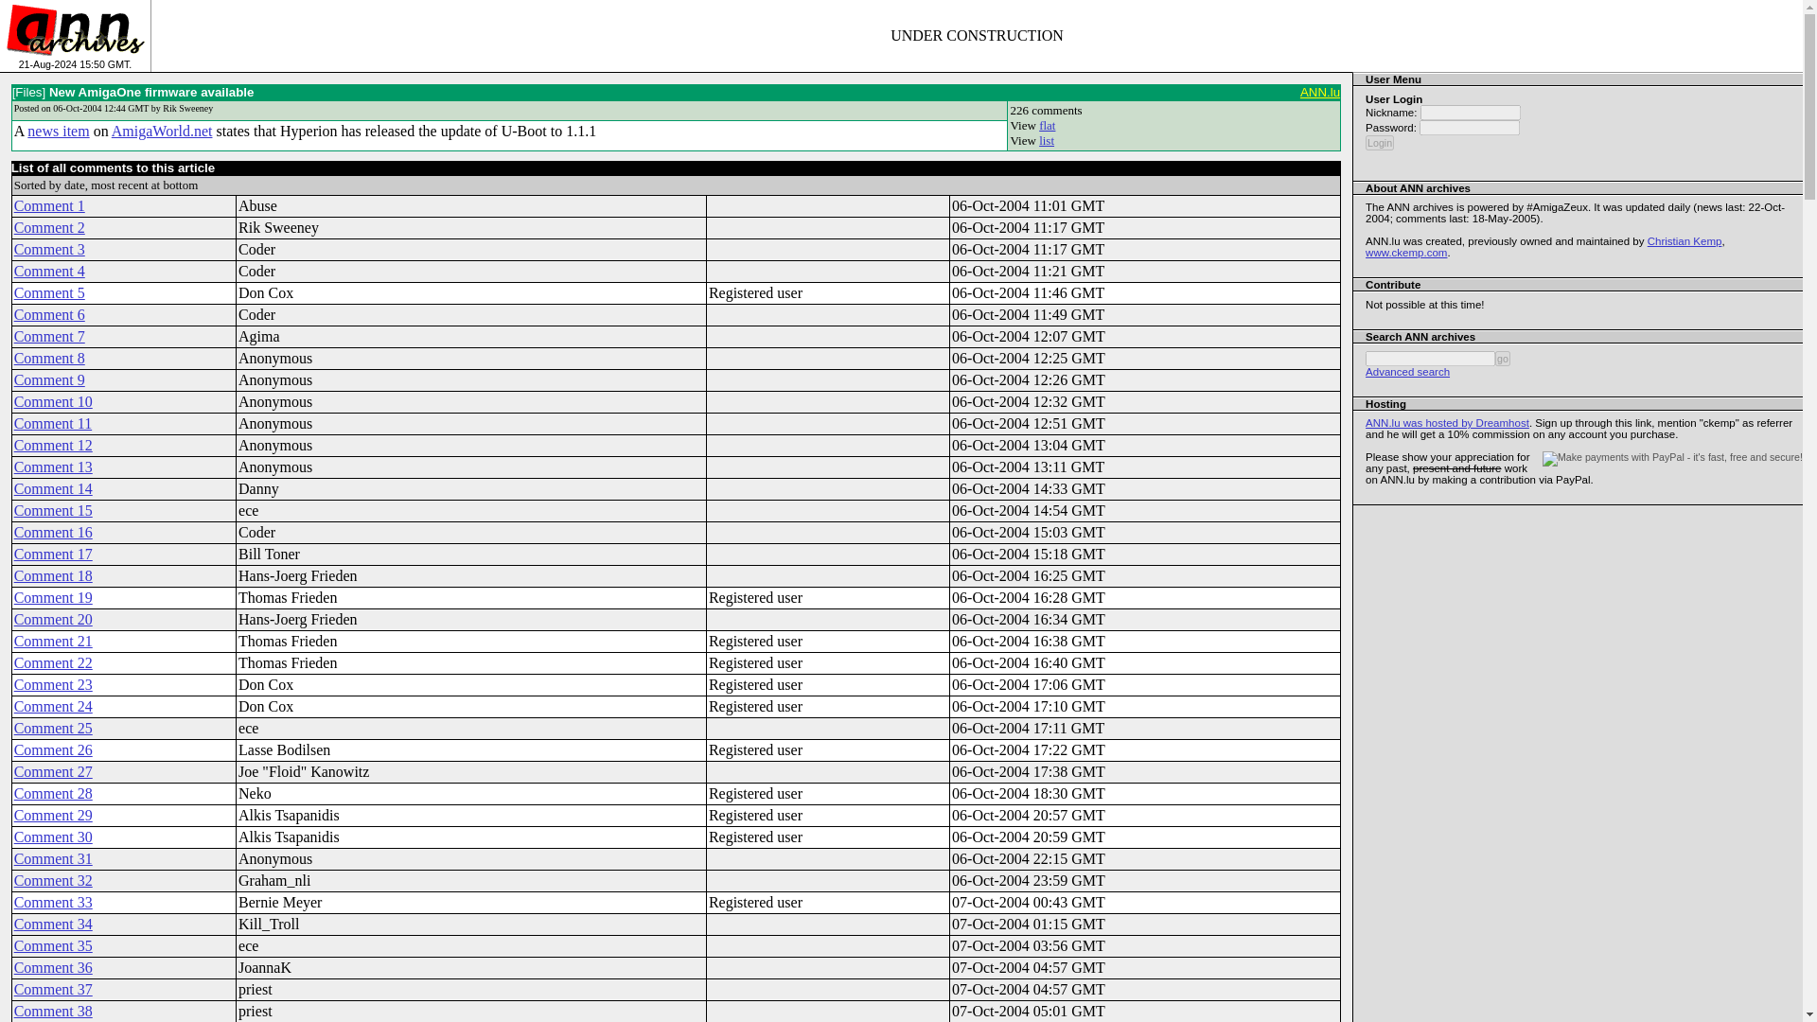 This screenshot has height=1022, width=1817. I want to click on Comment 5, so click(49, 292).